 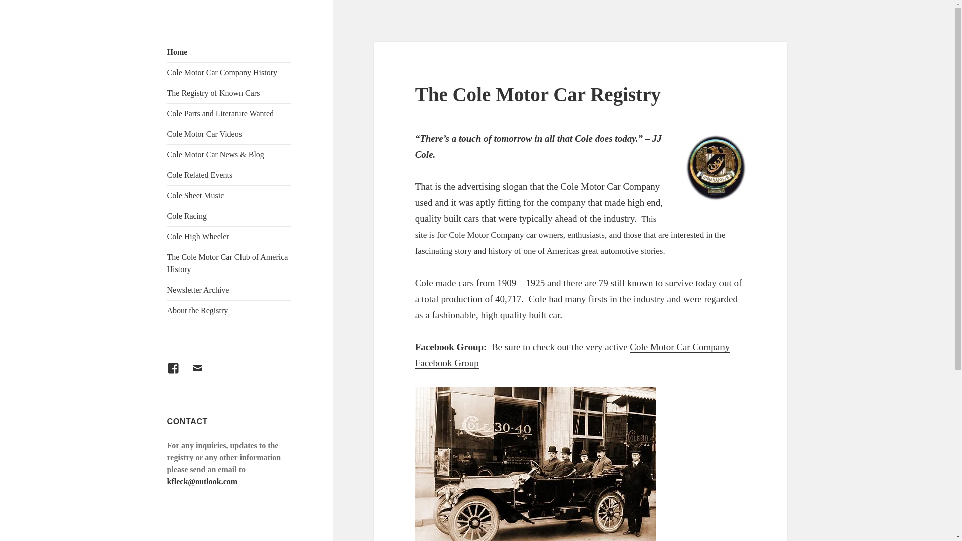 What do you see at coordinates (229, 73) in the screenshot?
I see `Cole Motor Car Company History` at bounding box center [229, 73].